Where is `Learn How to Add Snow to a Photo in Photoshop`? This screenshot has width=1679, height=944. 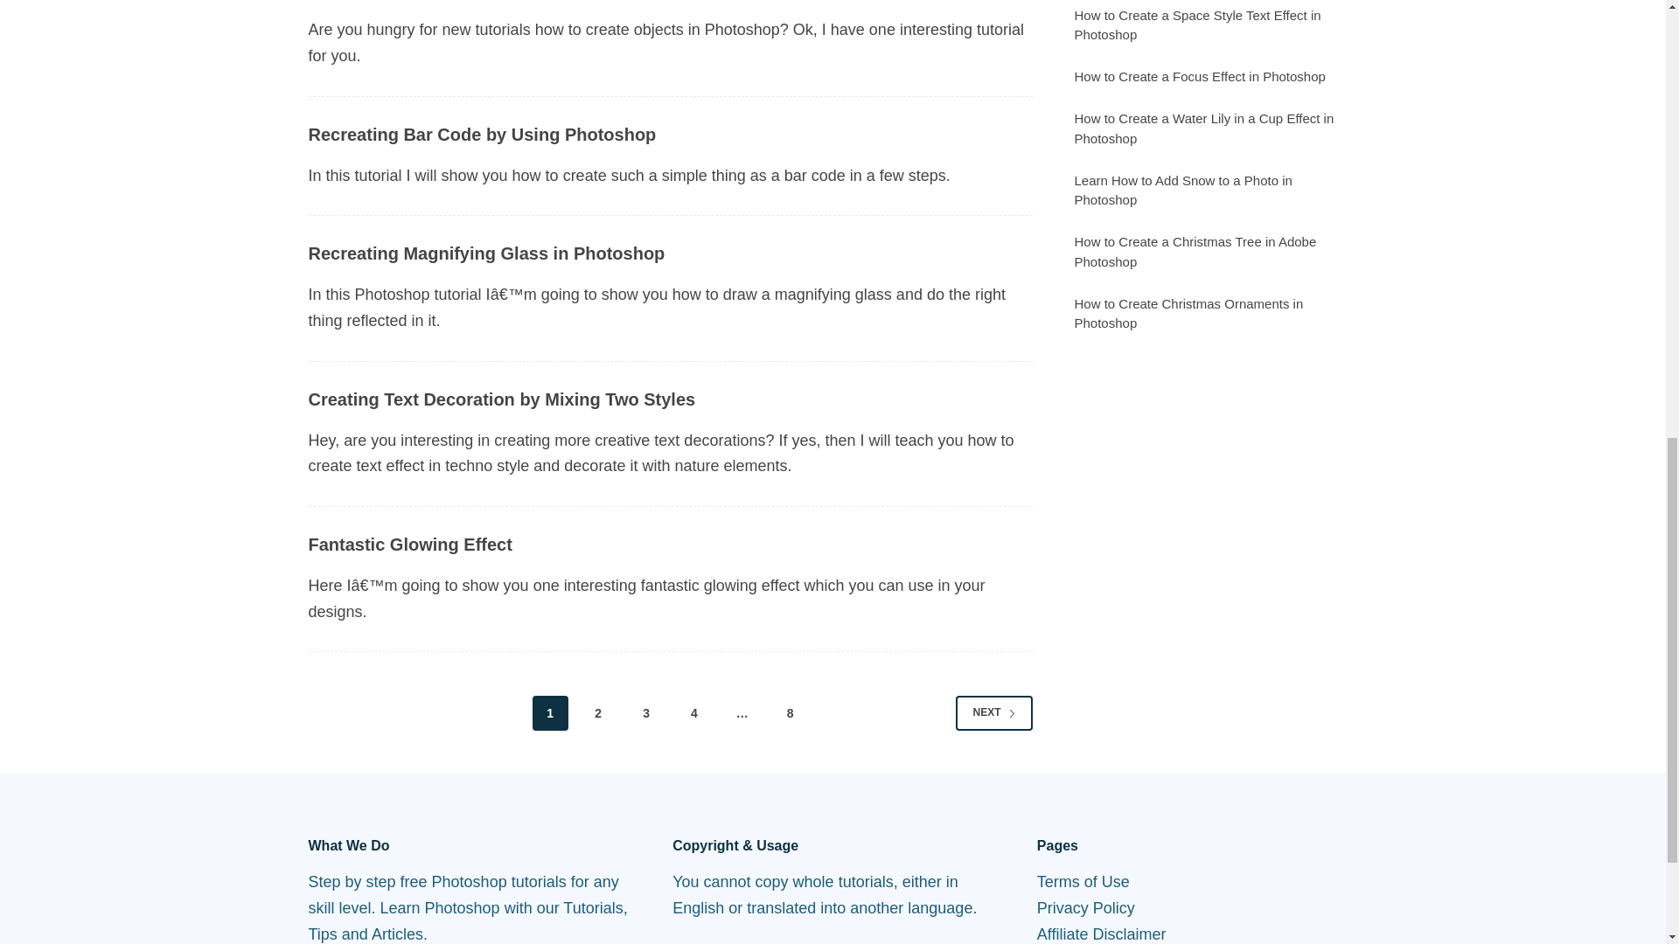 Learn How to Add Snow to a Photo in Photoshop is located at coordinates (1182, 190).